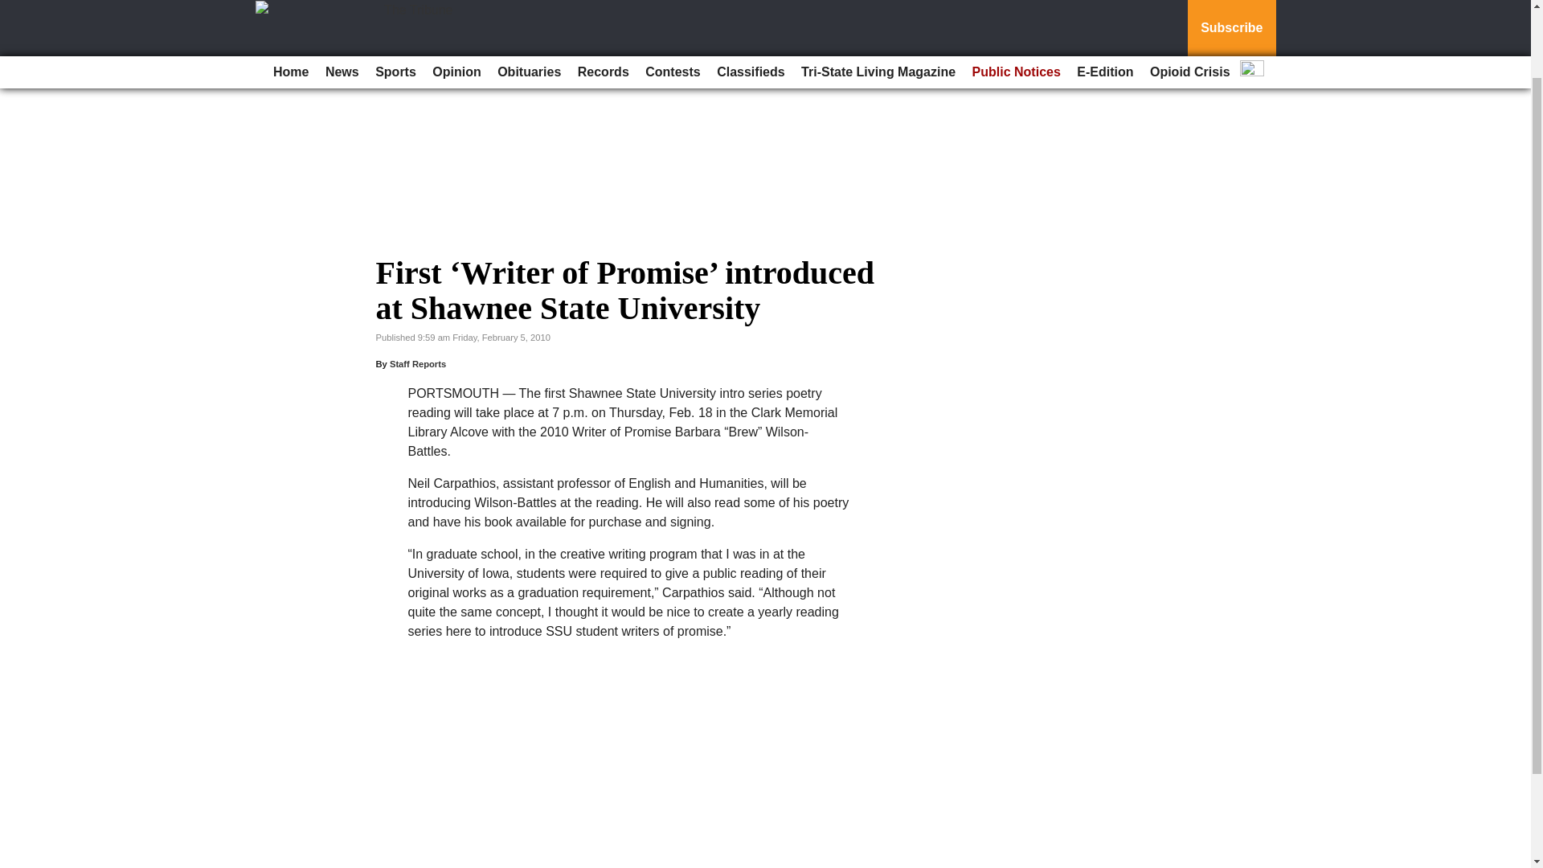 This screenshot has height=868, width=1543. Describe the element at coordinates (395, 2) in the screenshot. I see `Sports` at that location.